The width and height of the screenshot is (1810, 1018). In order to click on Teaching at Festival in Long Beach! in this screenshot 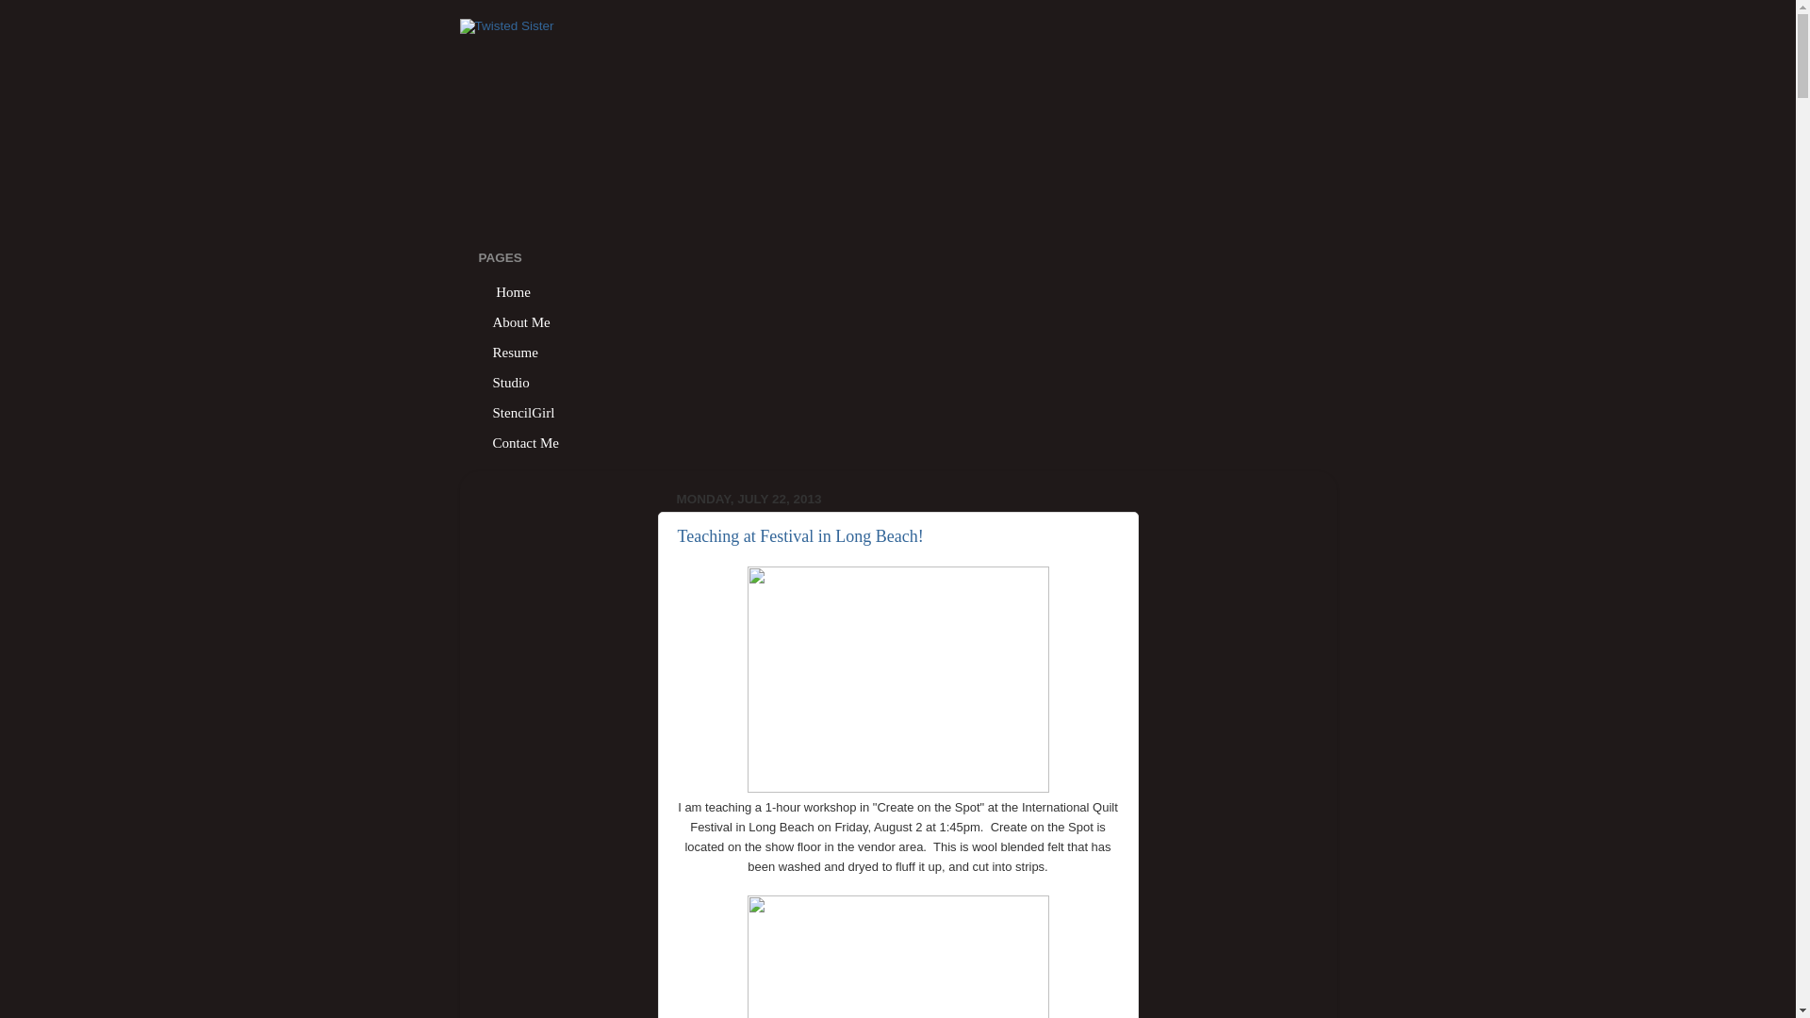, I will do `click(799, 535)`.